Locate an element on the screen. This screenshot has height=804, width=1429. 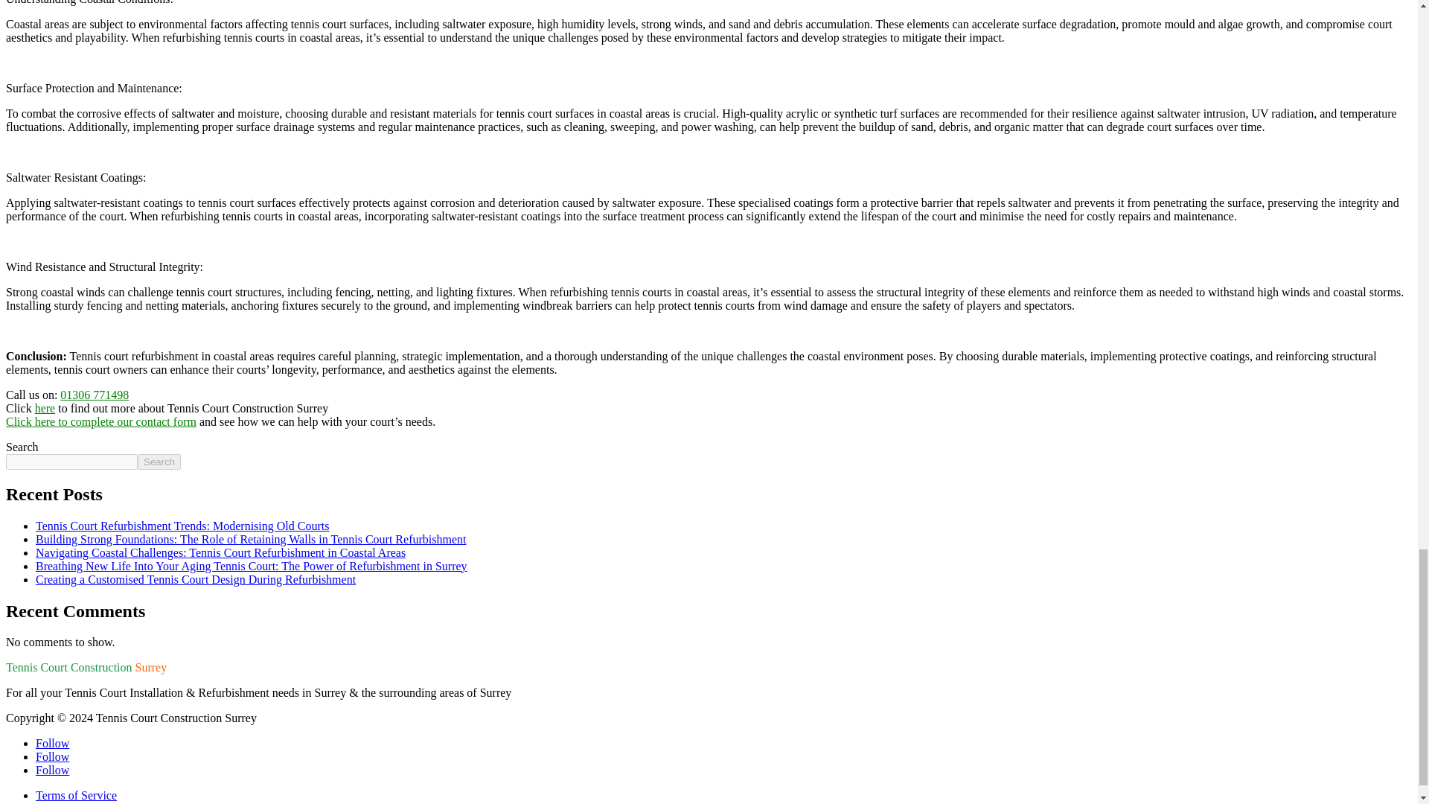
Follow on Youtube is located at coordinates (52, 770).